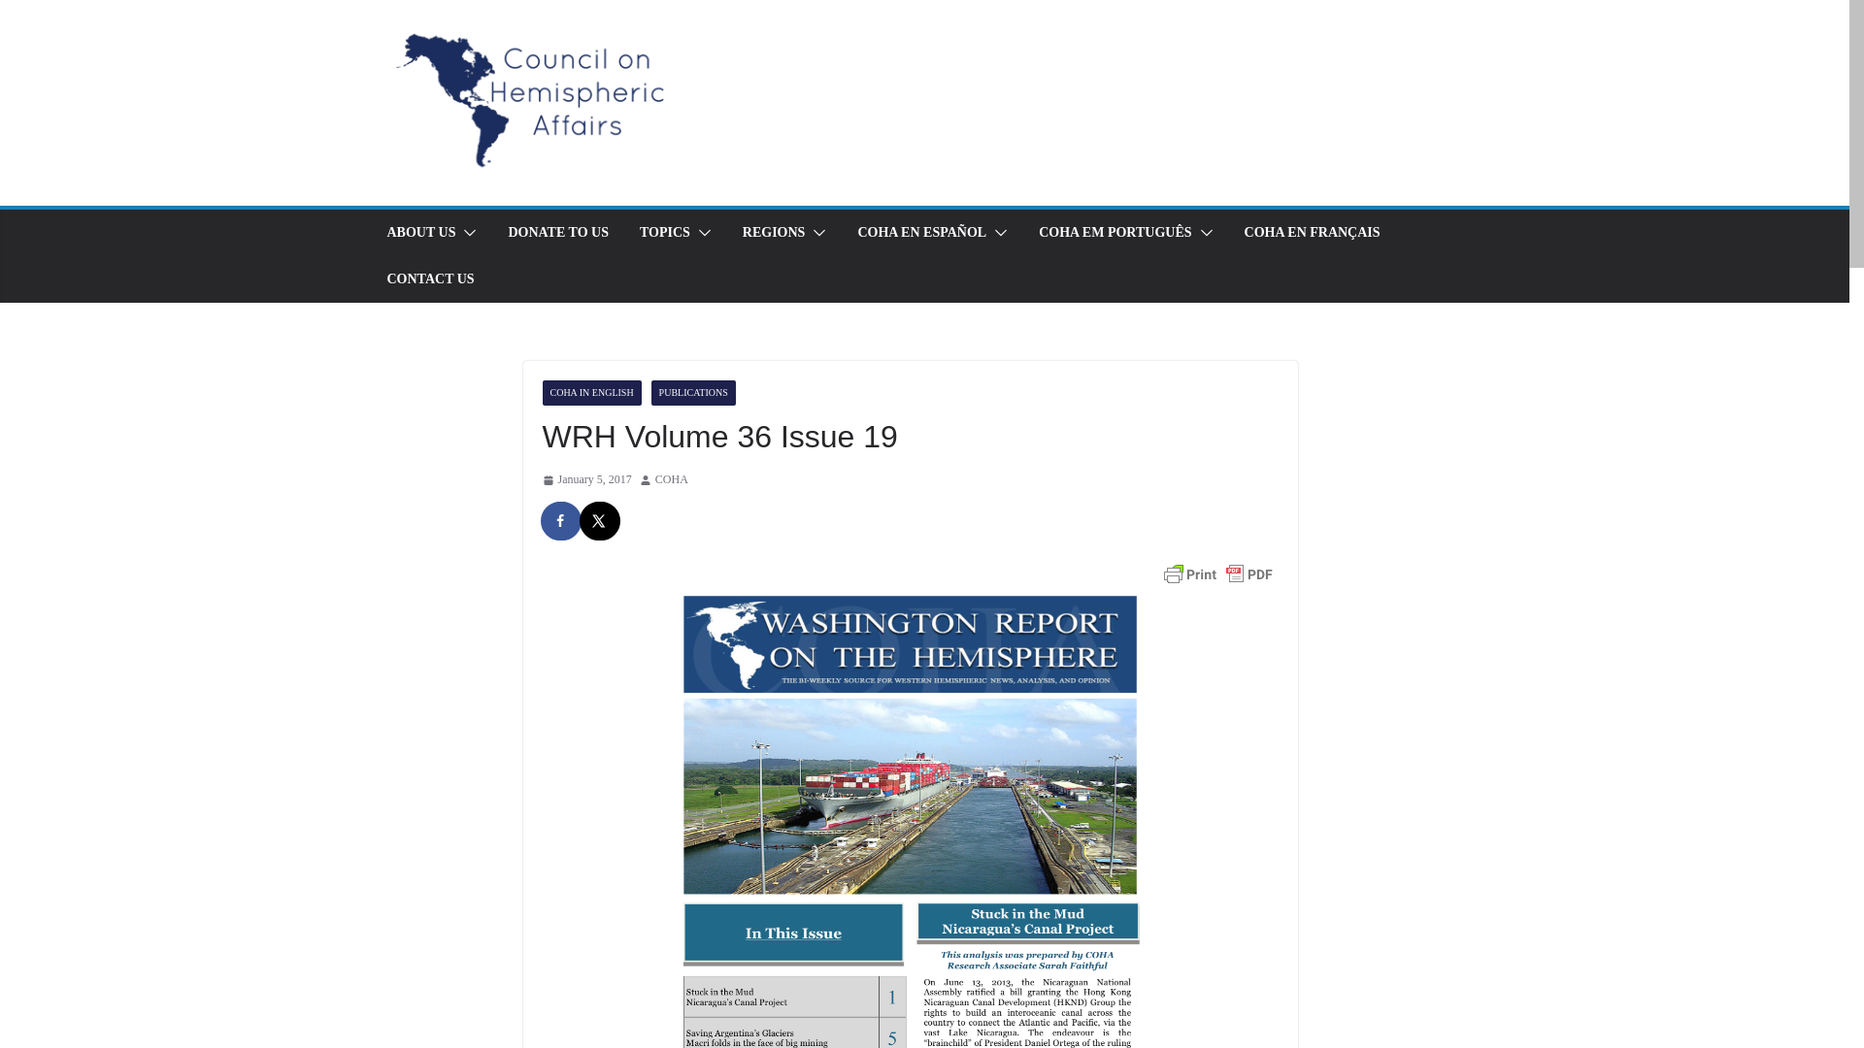 The width and height of the screenshot is (1864, 1048). Describe the element at coordinates (419, 232) in the screenshot. I see `ABOUT US` at that location.